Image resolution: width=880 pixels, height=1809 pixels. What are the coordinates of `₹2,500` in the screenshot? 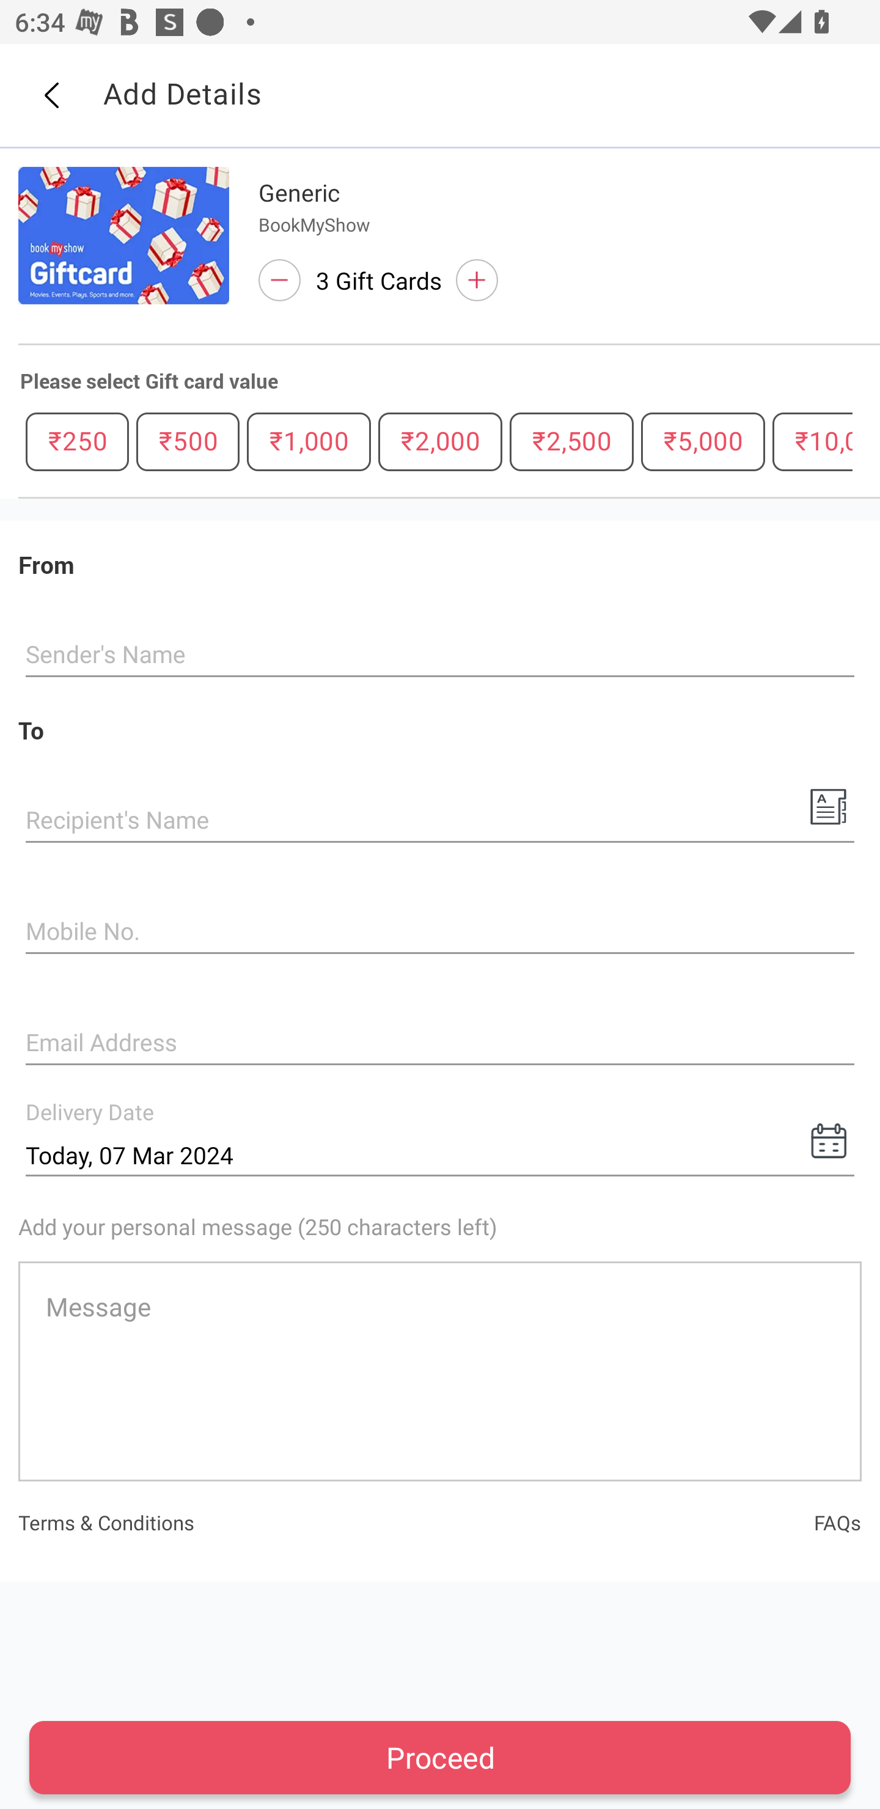 It's located at (571, 441).